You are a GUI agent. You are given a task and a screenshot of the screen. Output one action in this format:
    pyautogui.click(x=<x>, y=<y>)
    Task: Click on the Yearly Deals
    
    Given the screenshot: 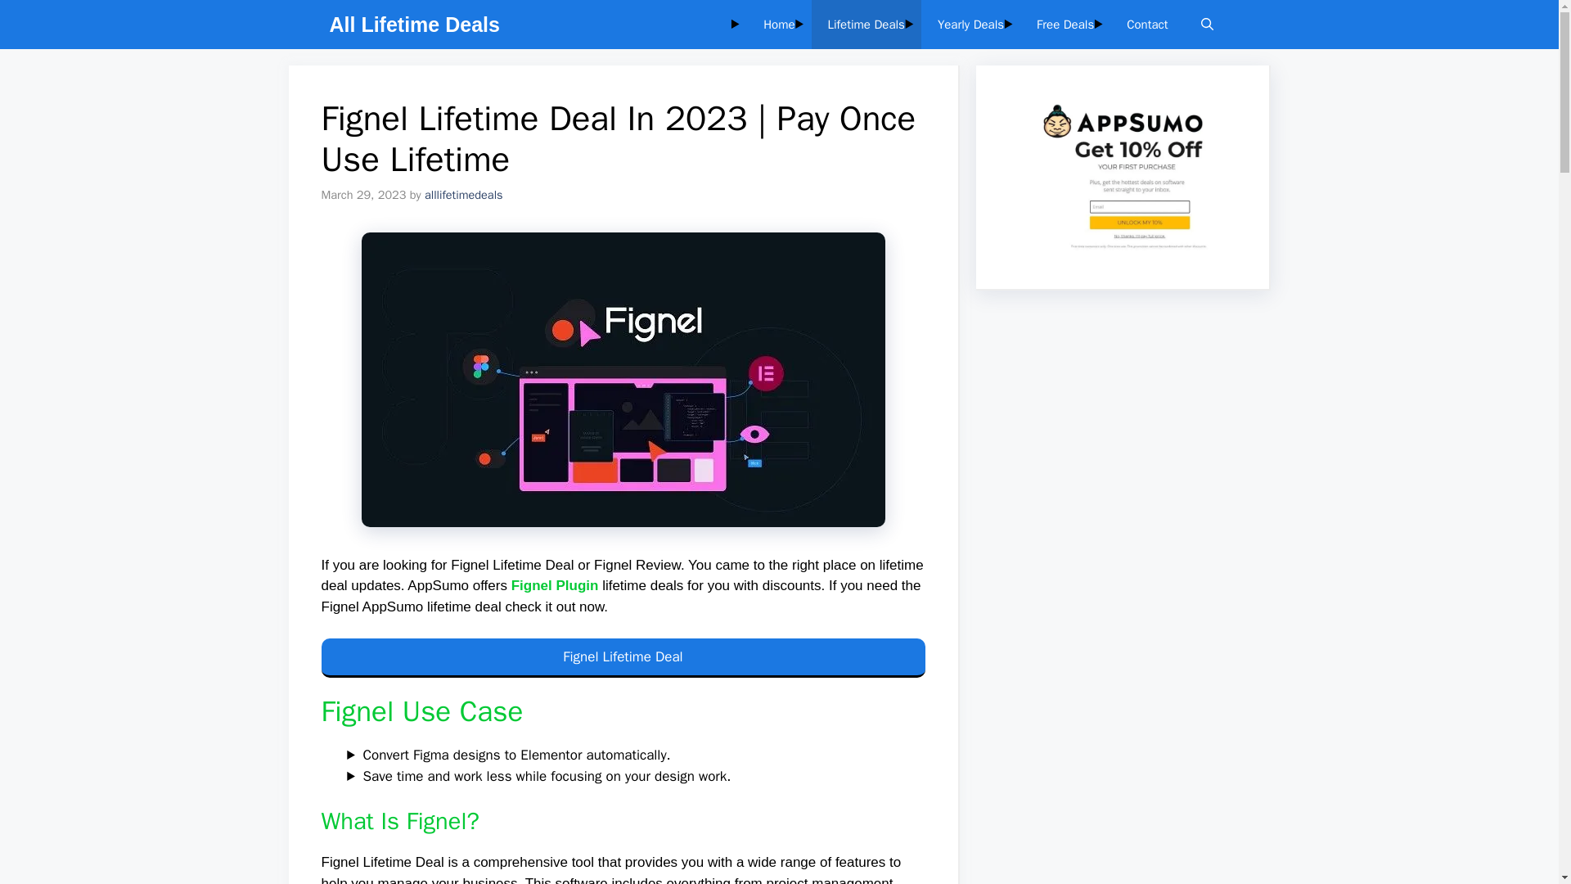 What is the action you would take?
    pyautogui.click(x=970, y=25)
    